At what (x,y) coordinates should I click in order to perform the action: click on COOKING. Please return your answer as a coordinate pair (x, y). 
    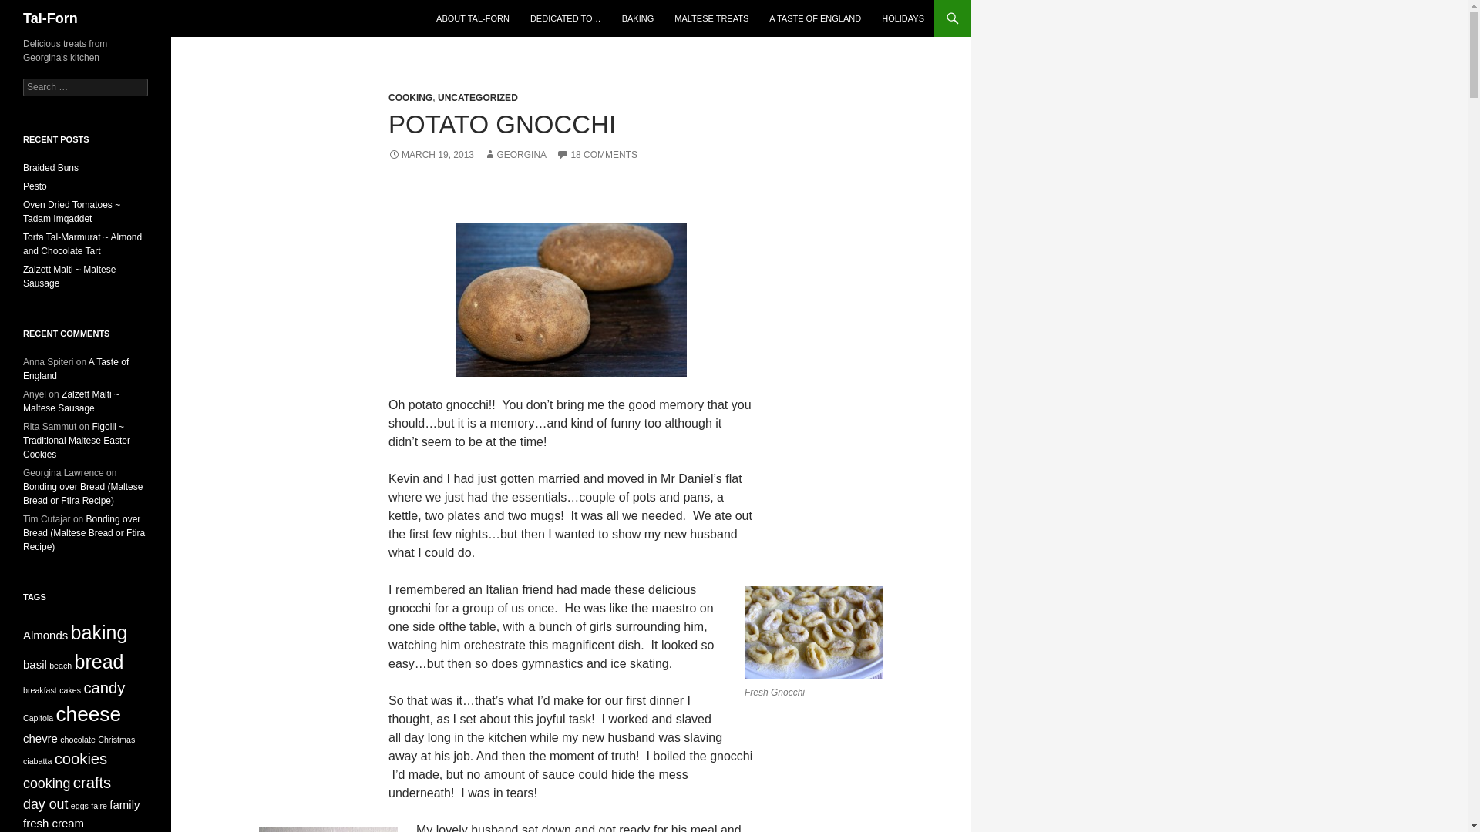
    Looking at the image, I should click on (410, 97).